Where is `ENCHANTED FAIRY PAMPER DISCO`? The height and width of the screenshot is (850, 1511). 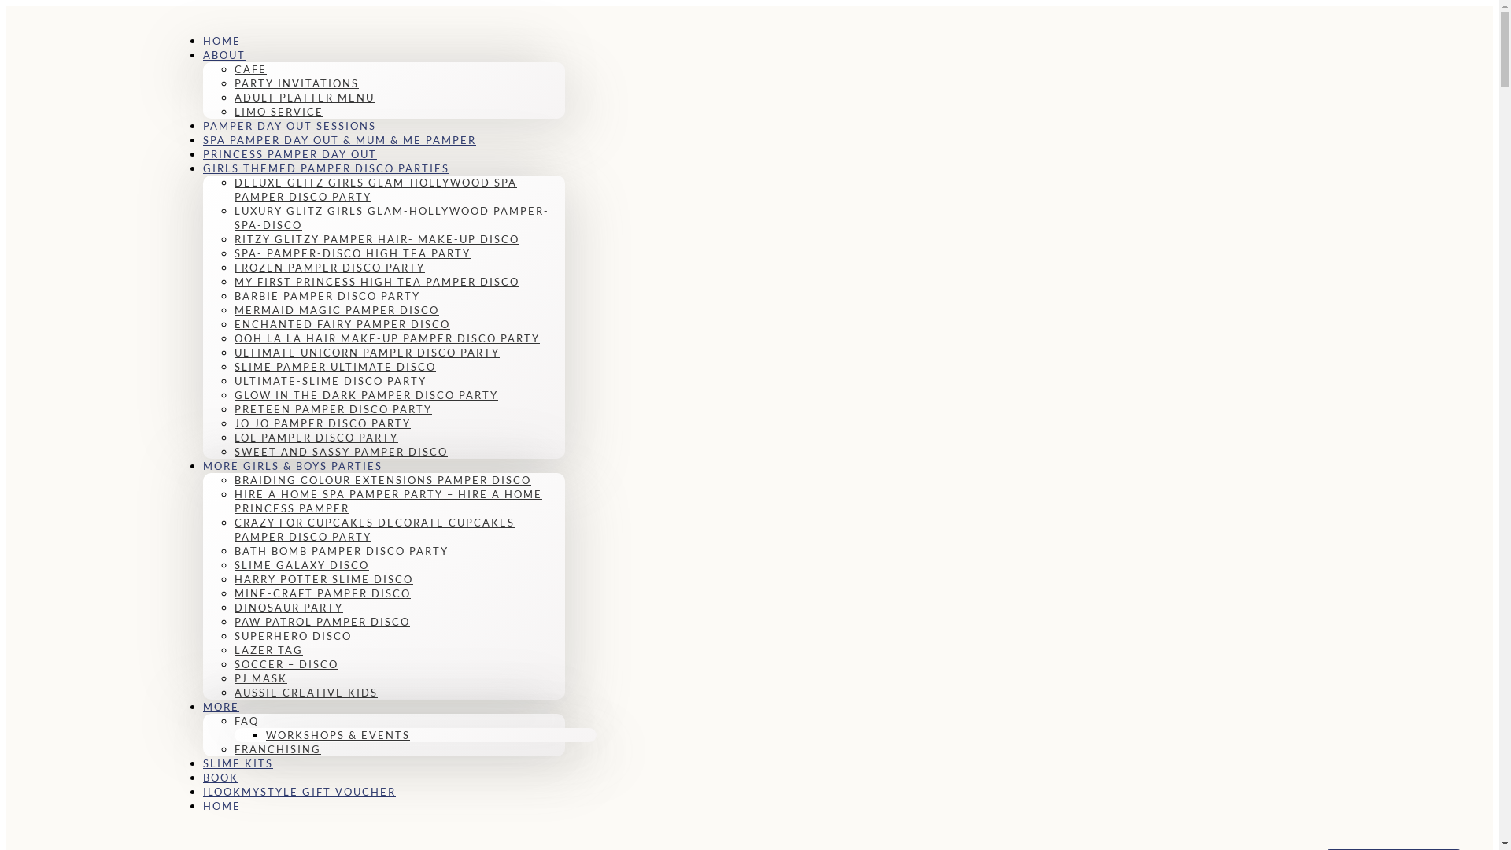
ENCHANTED FAIRY PAMPER DISCO is located at coordinates (342, 324).